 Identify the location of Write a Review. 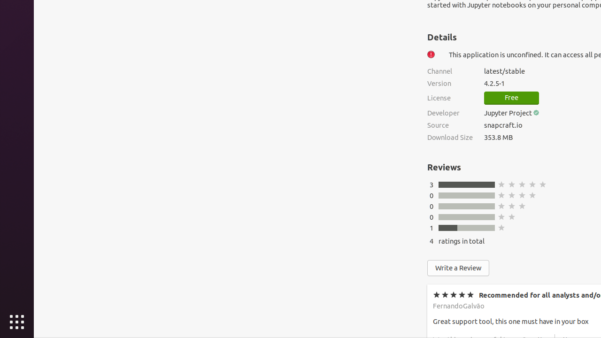
(458, 268).